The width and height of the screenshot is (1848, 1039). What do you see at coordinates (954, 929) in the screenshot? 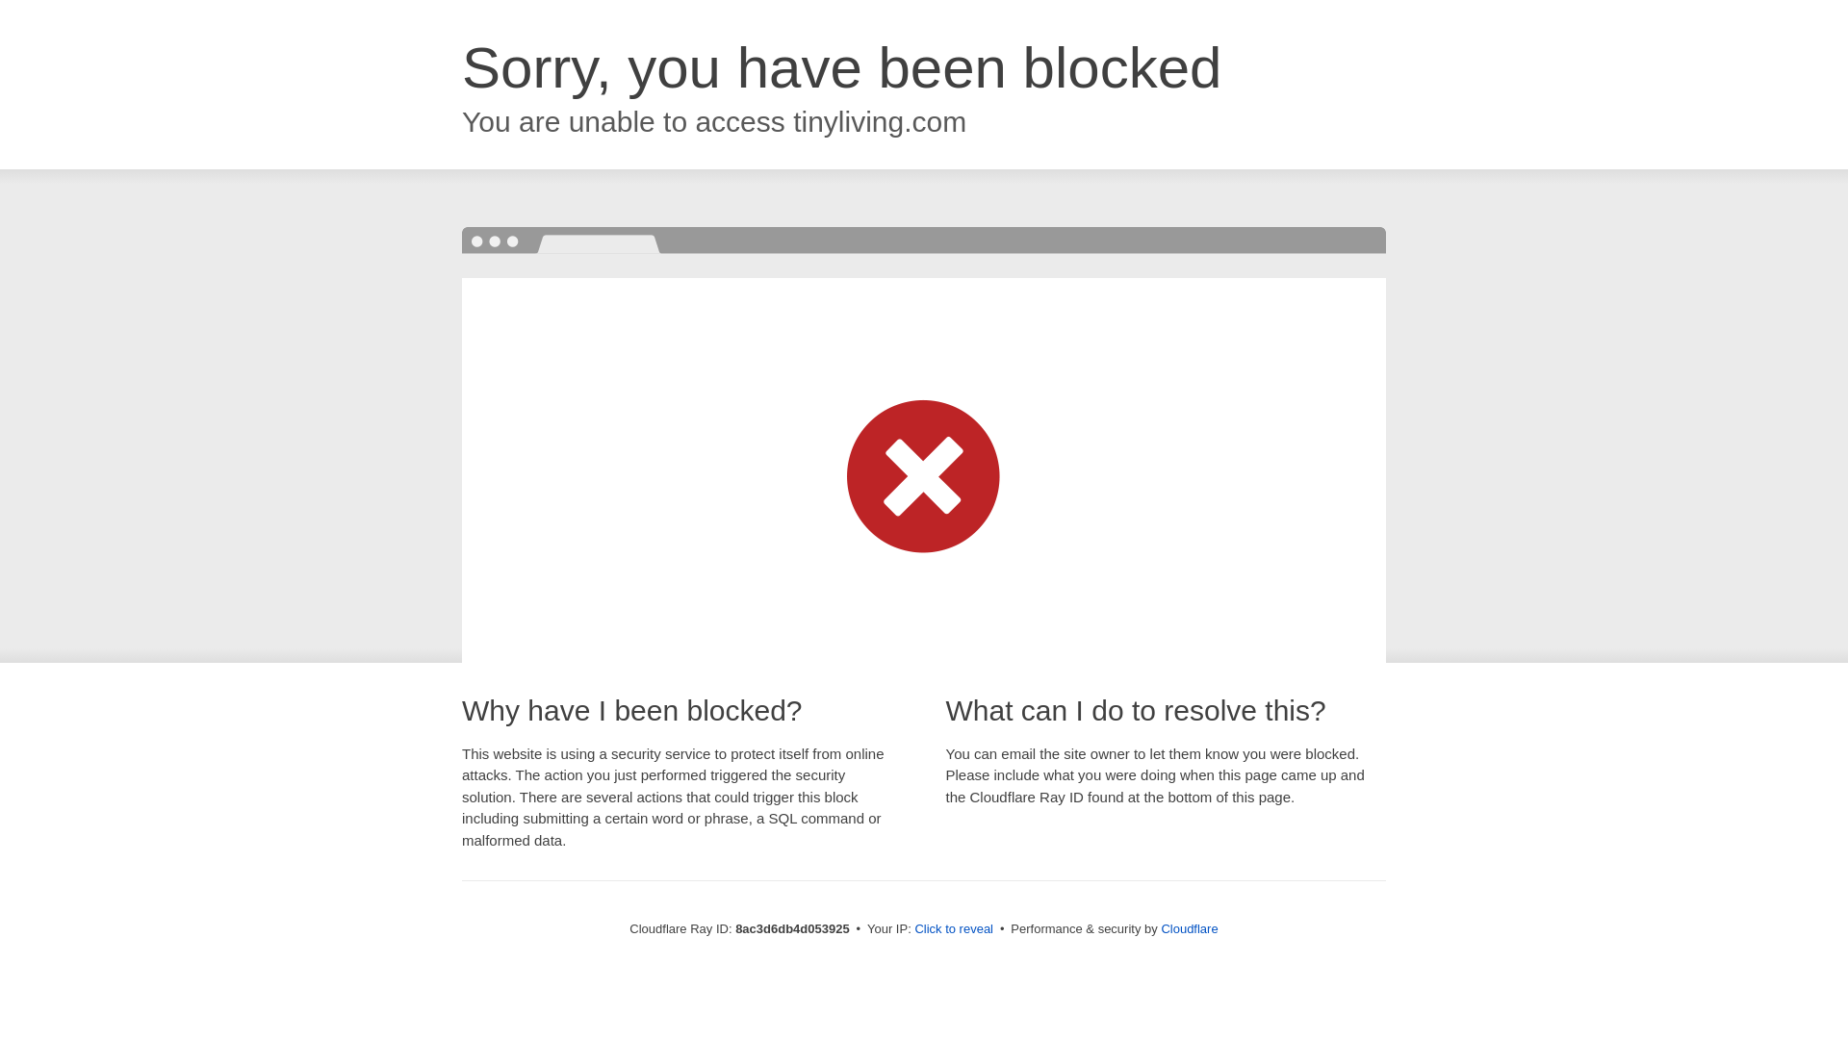
I see `Click to reveal` at bounding box center [954, 929].